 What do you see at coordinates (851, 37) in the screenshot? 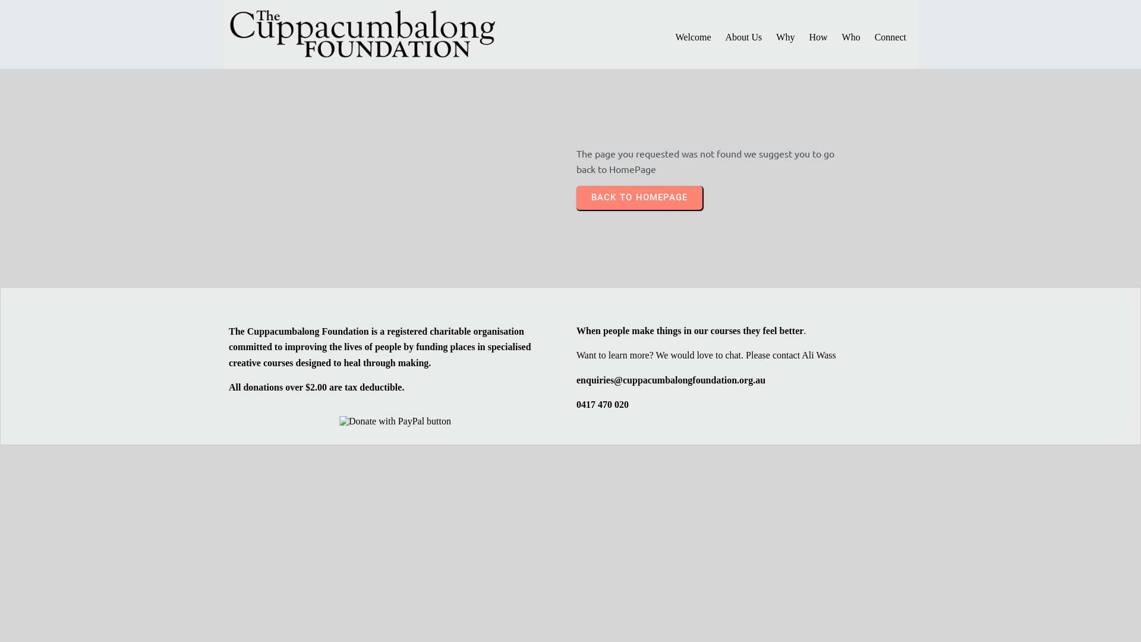
I see `Who` at bounding box center [851, 37].